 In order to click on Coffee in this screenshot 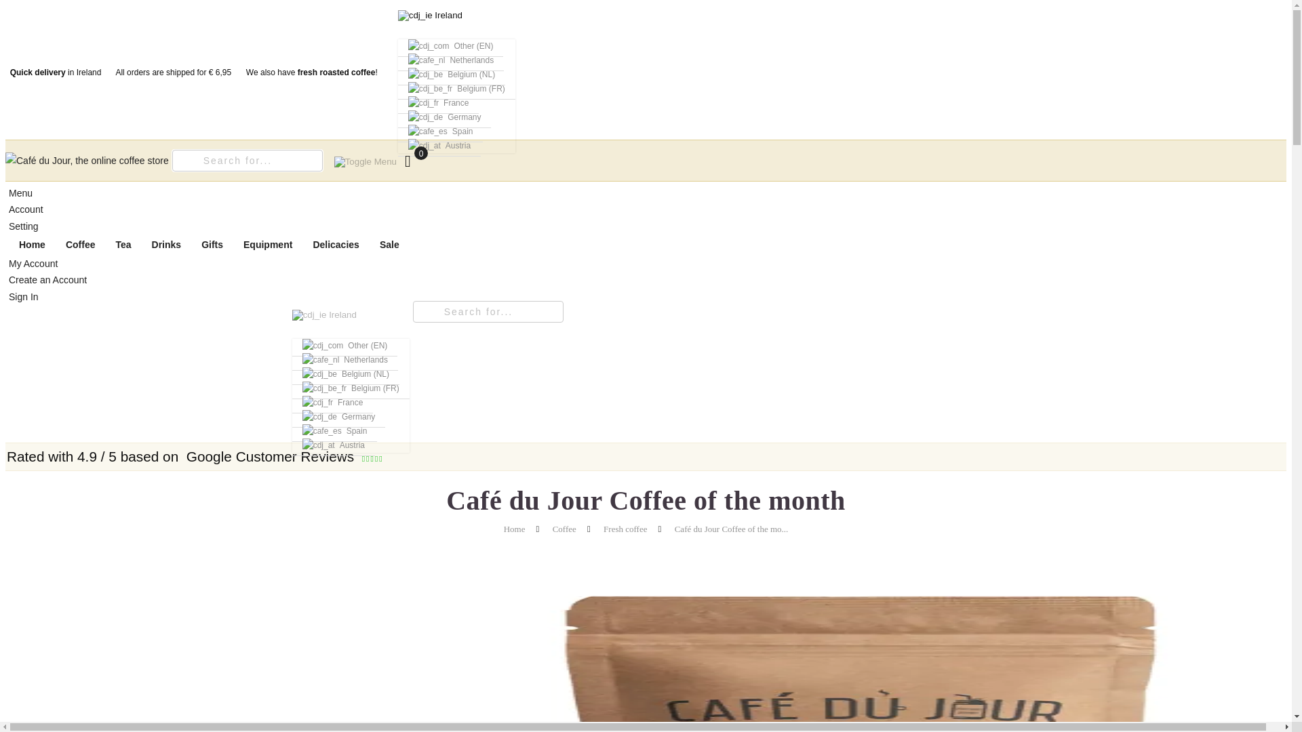, I will do `click(564, 529)`.